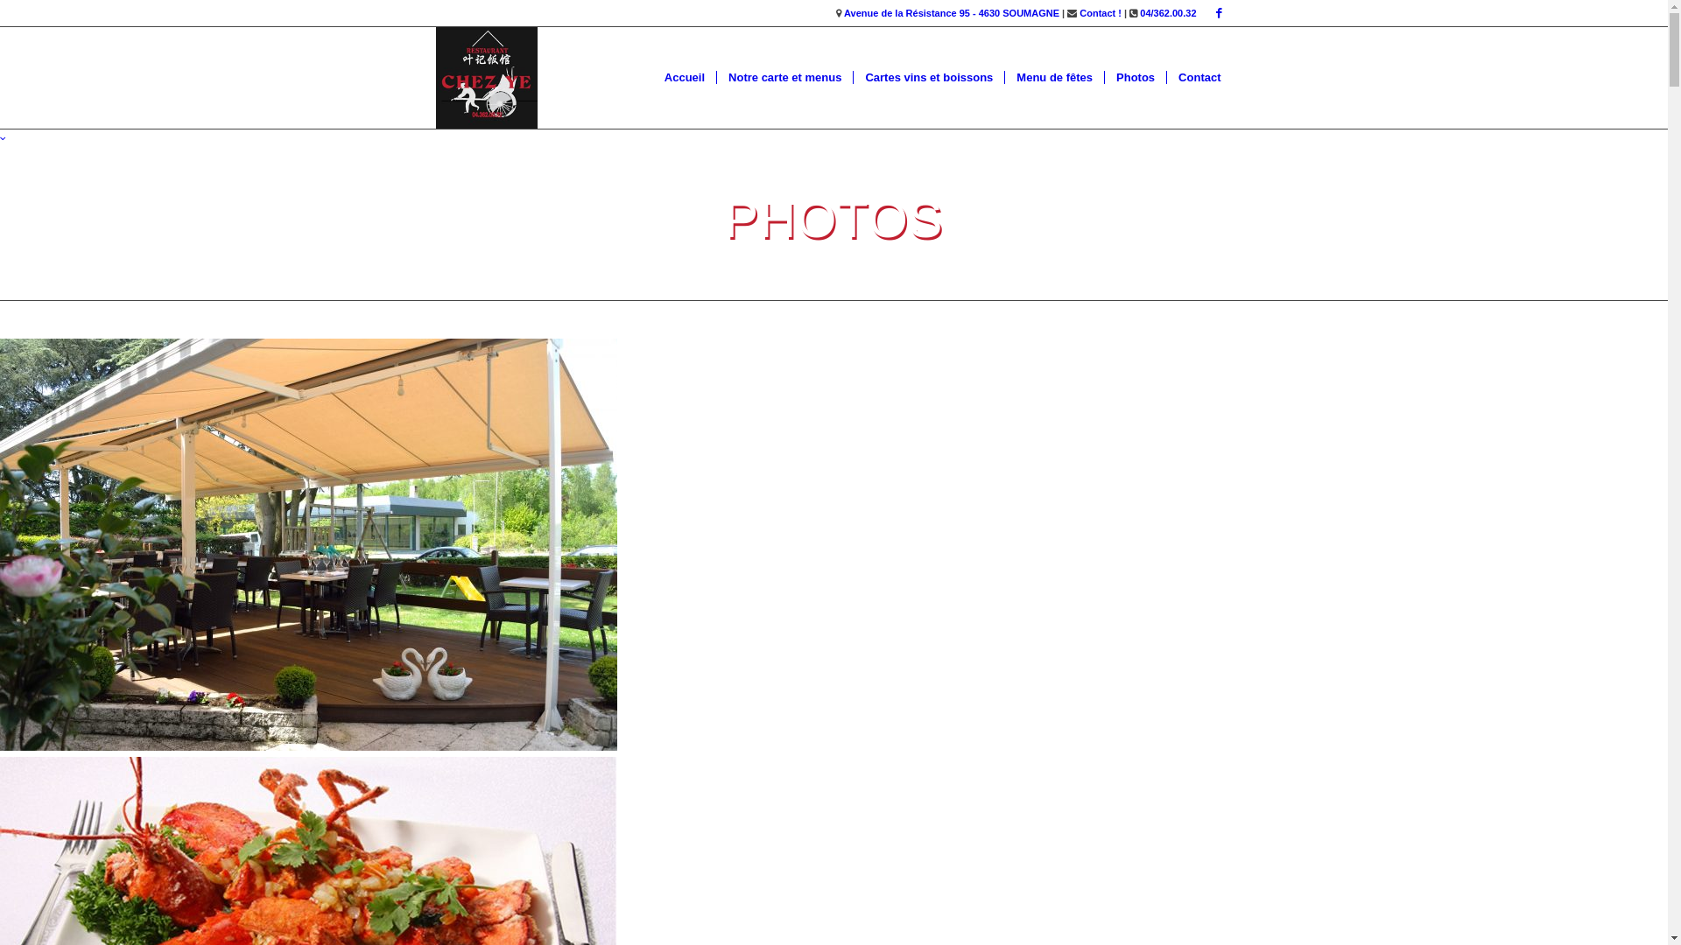 Image resolution: width=1681 pixels, height=945 pixels. What do you see at coordinates (1168, 13) in the screenshot?
I see `04/362.00.32` at bounding box center [1168, 13].